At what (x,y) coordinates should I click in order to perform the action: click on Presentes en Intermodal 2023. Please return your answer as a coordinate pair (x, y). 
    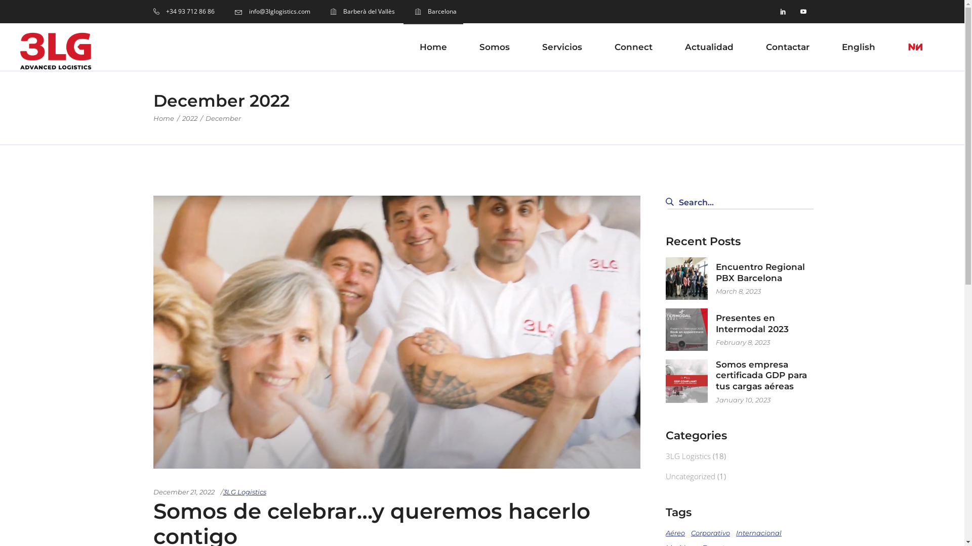
    Looking at the image, I should click on (752, 324).